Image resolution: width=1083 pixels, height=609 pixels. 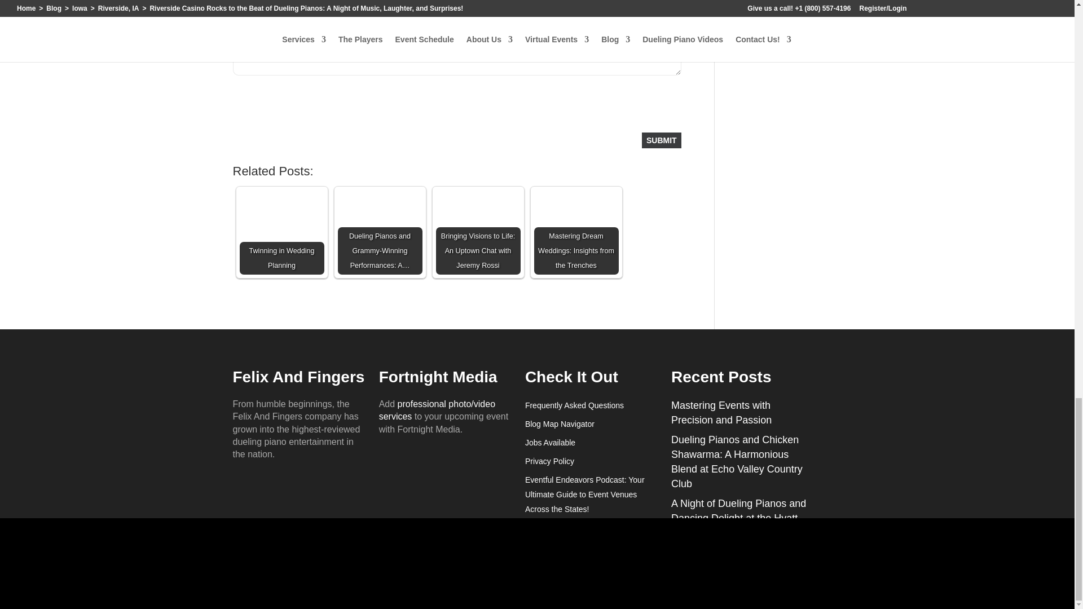 I want to click on Twinning in Wedding Planning, so click(x=281, y=232).